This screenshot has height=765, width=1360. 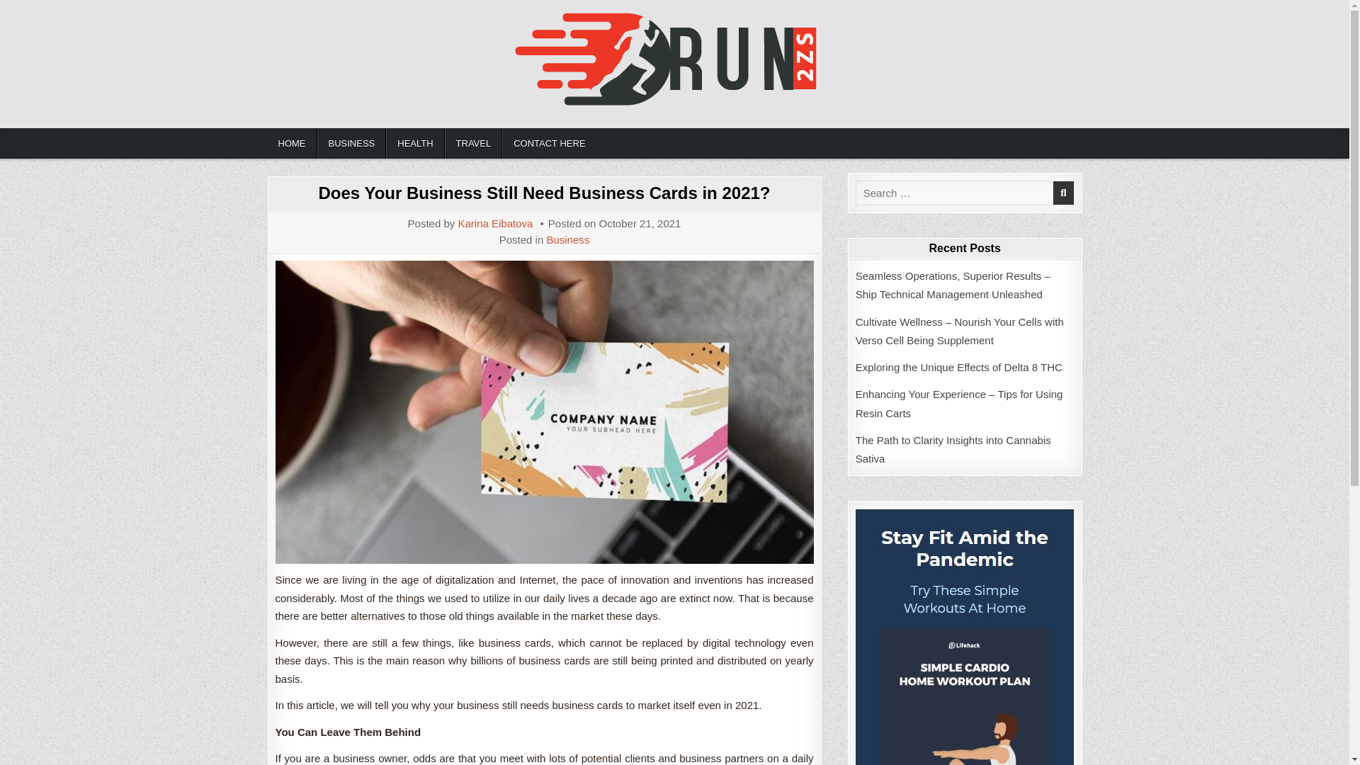 What do you see at coordinates (494, 222) in the screenshot?
I see `Karina Eibatova` at bounding box center [494, 222].